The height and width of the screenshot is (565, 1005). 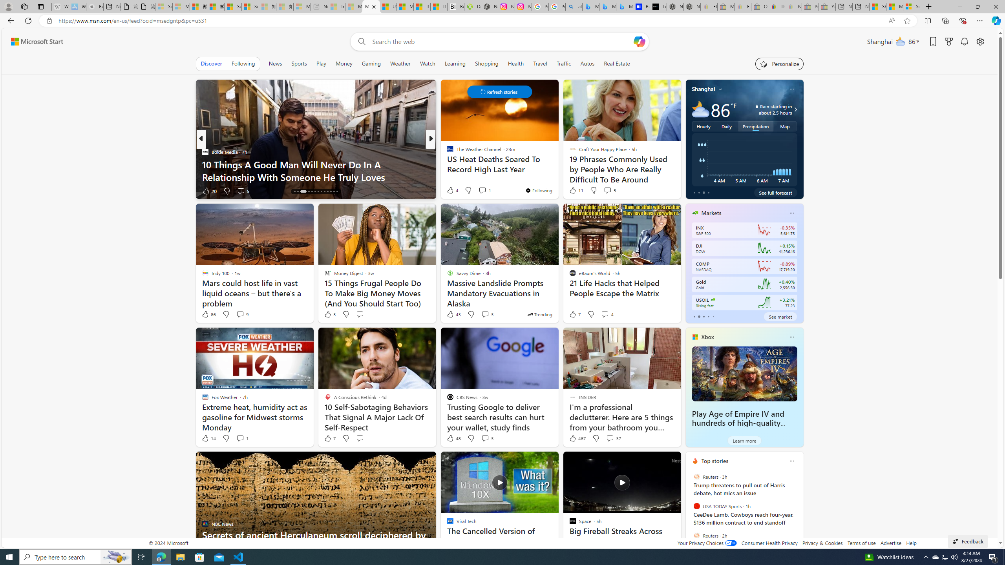 What do you see at coordinates (446, 164) in the screenshot?
I see `spot on news` at bounding box center [446, 164].